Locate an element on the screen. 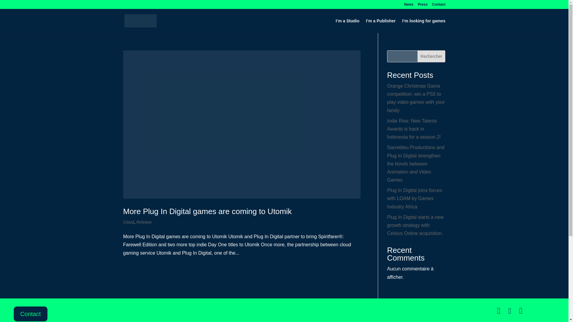  More Plug In Digital games are coming to Utomik is located at coordinates (207, 211).